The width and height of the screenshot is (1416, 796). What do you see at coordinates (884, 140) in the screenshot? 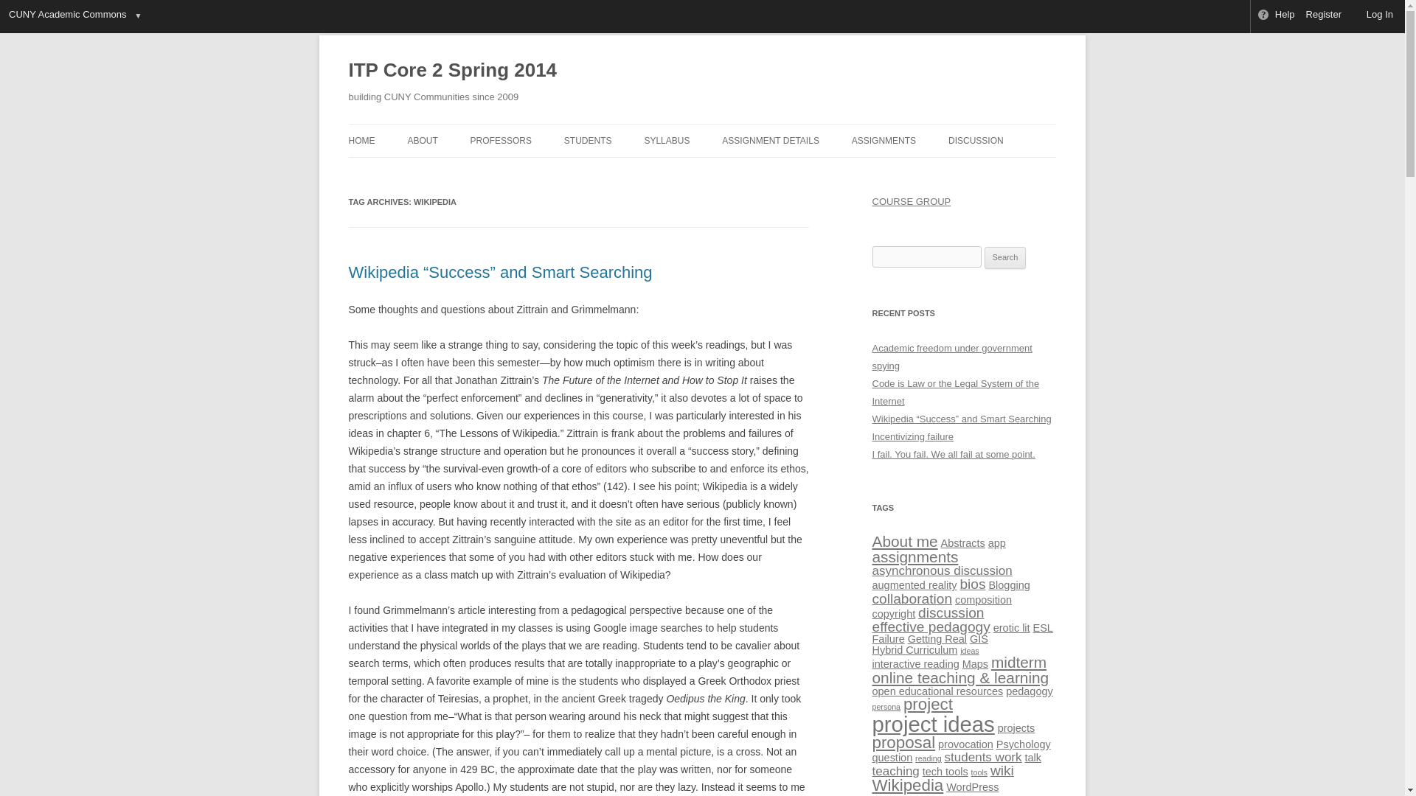
I see `ASSIGNMENTS` at bounding box center [884, 140].